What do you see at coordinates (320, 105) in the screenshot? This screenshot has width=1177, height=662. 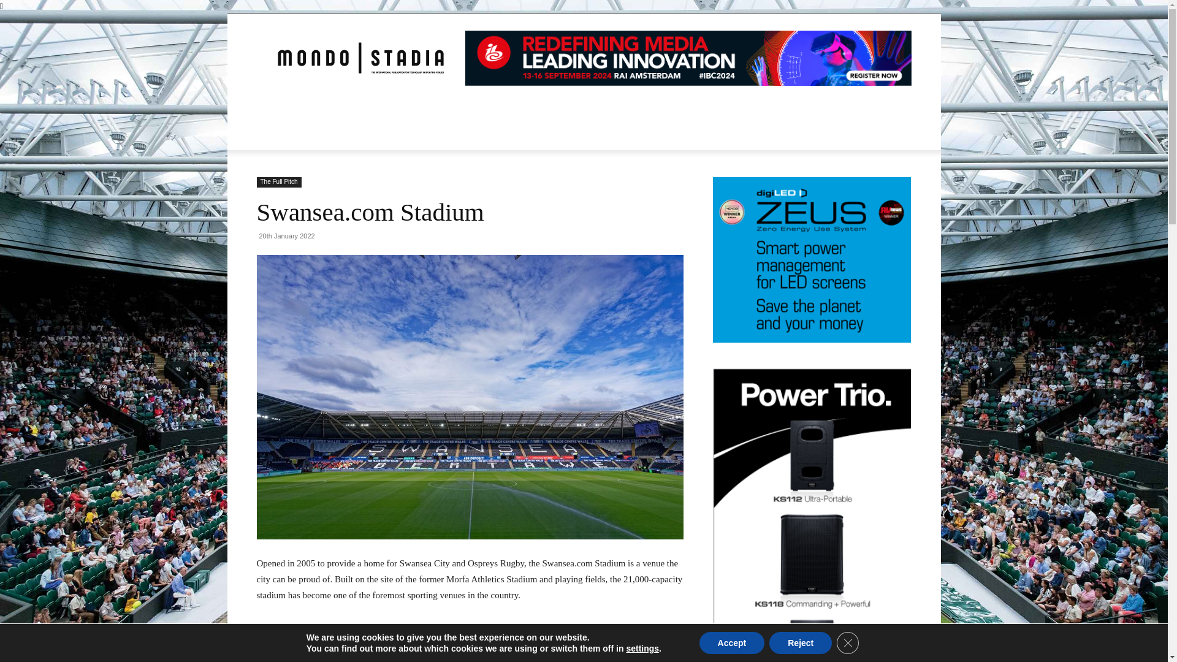 I see `NEWS` at bounding box center [320, 105].